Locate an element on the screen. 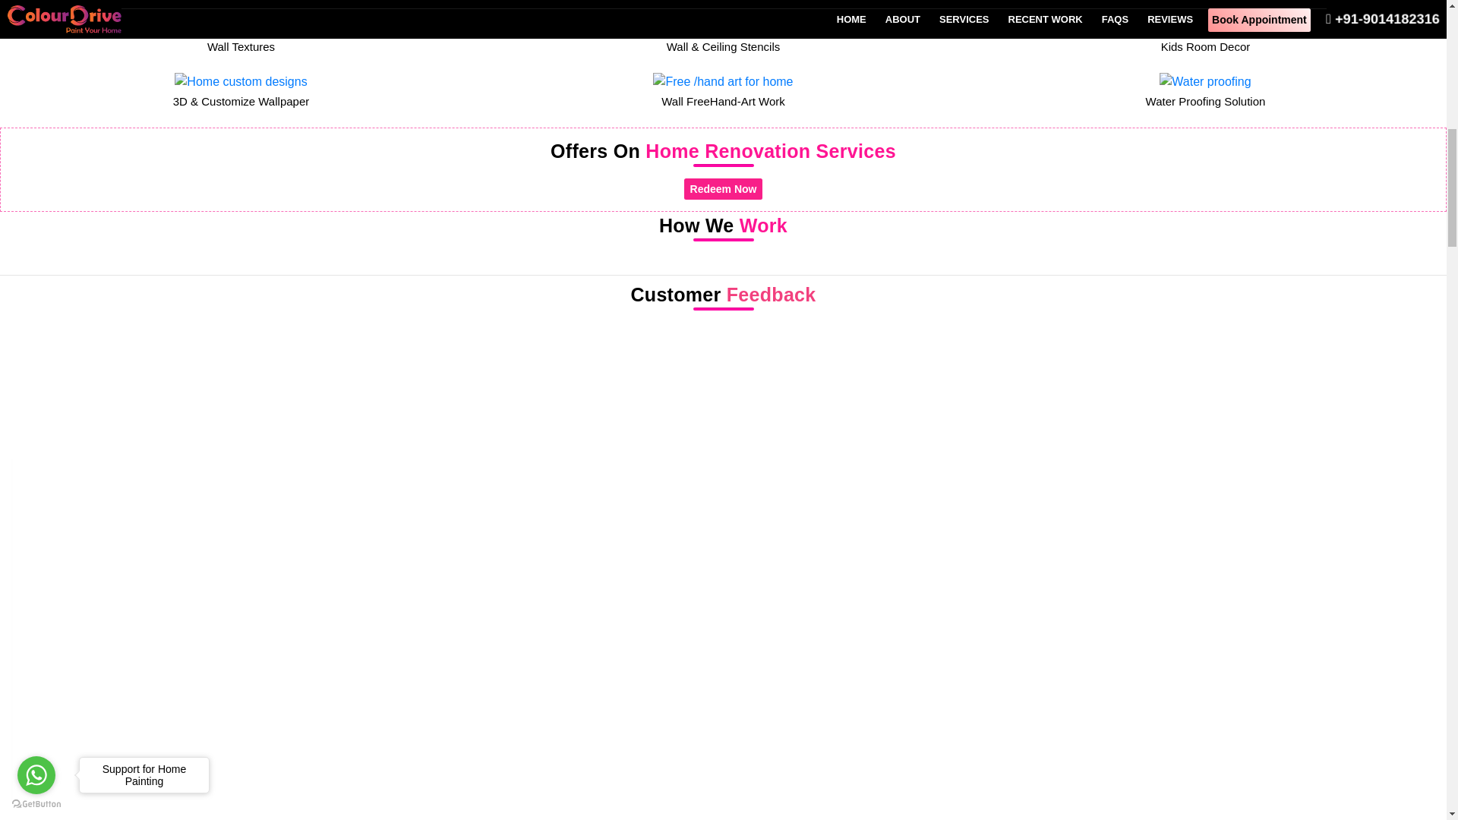  Redeem Now is located at coordinates (723, 189).